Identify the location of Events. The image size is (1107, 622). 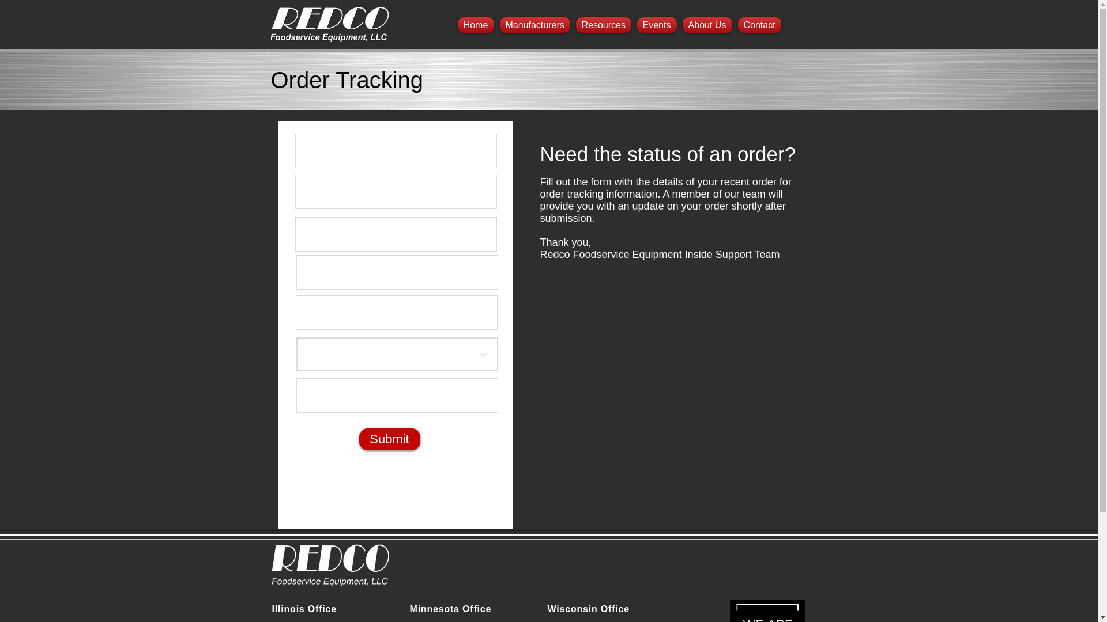
(657, 25).